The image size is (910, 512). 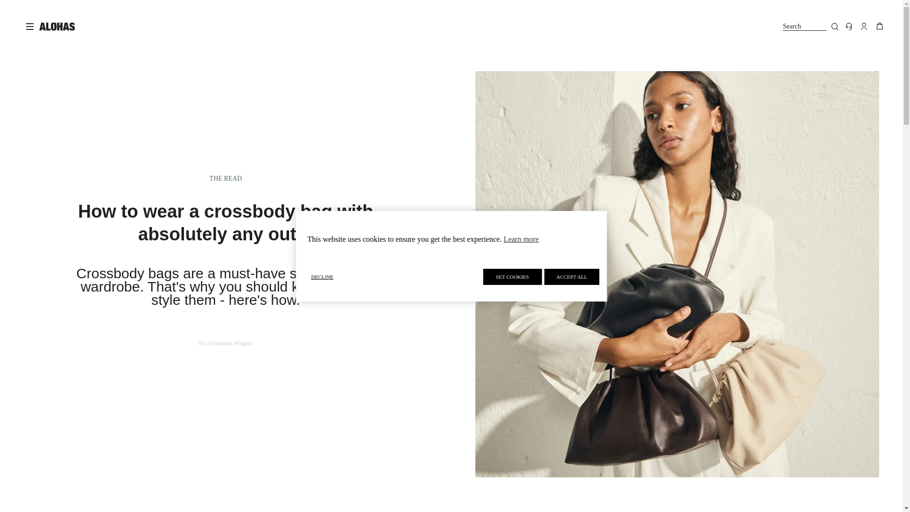 I want to click on MY ACCOUNT, so click(x=864, y=27).